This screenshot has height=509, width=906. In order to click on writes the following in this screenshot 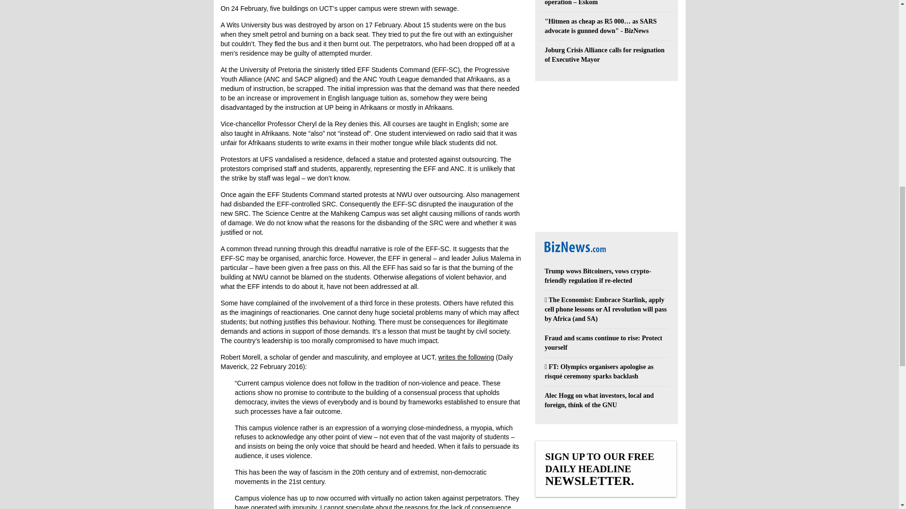, I will do `click(466, 357)`.